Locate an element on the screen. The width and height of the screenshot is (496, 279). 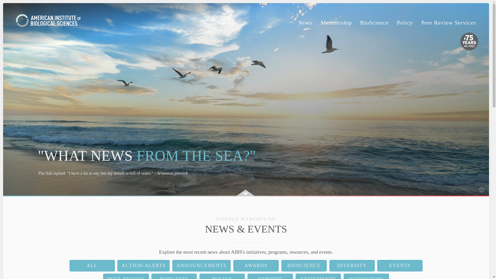
Policy is located at coordinates (405, 23).